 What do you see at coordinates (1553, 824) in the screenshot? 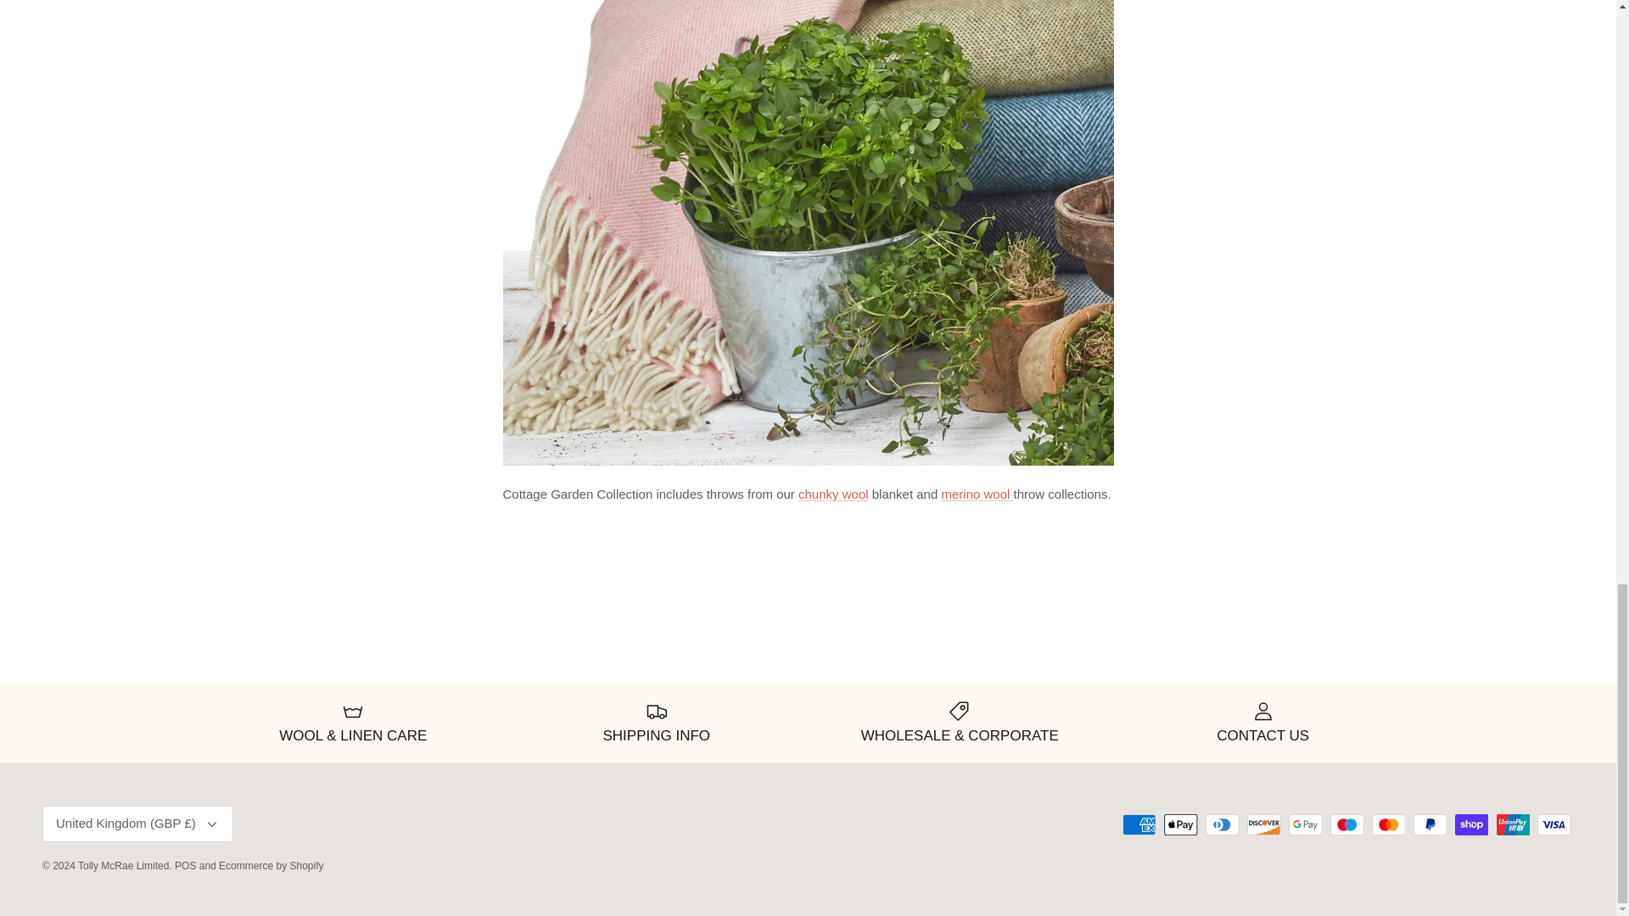
I see `Visa` at bounding box center [1553, 824].